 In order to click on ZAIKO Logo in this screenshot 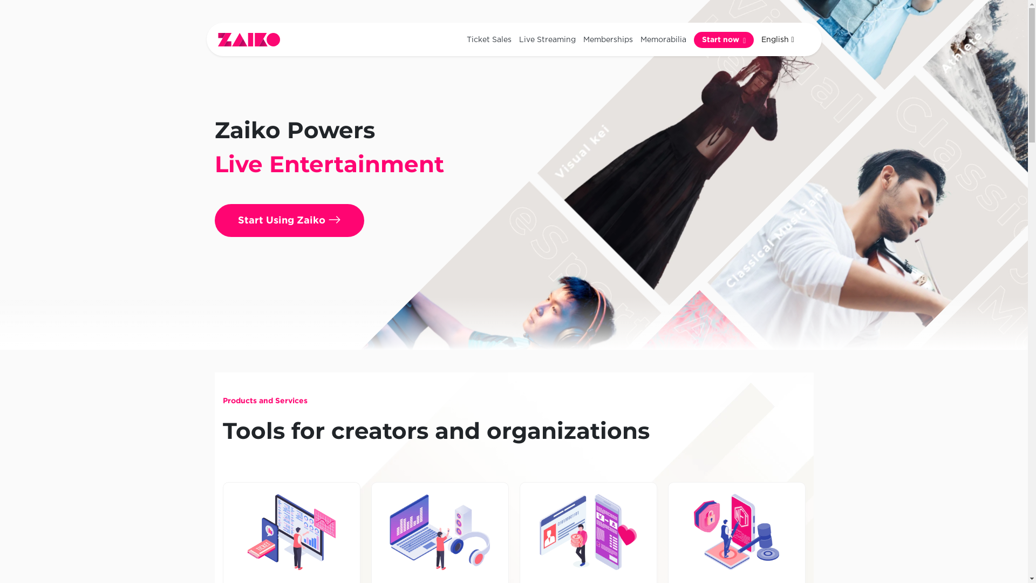, I will do `click(249, 40)`.